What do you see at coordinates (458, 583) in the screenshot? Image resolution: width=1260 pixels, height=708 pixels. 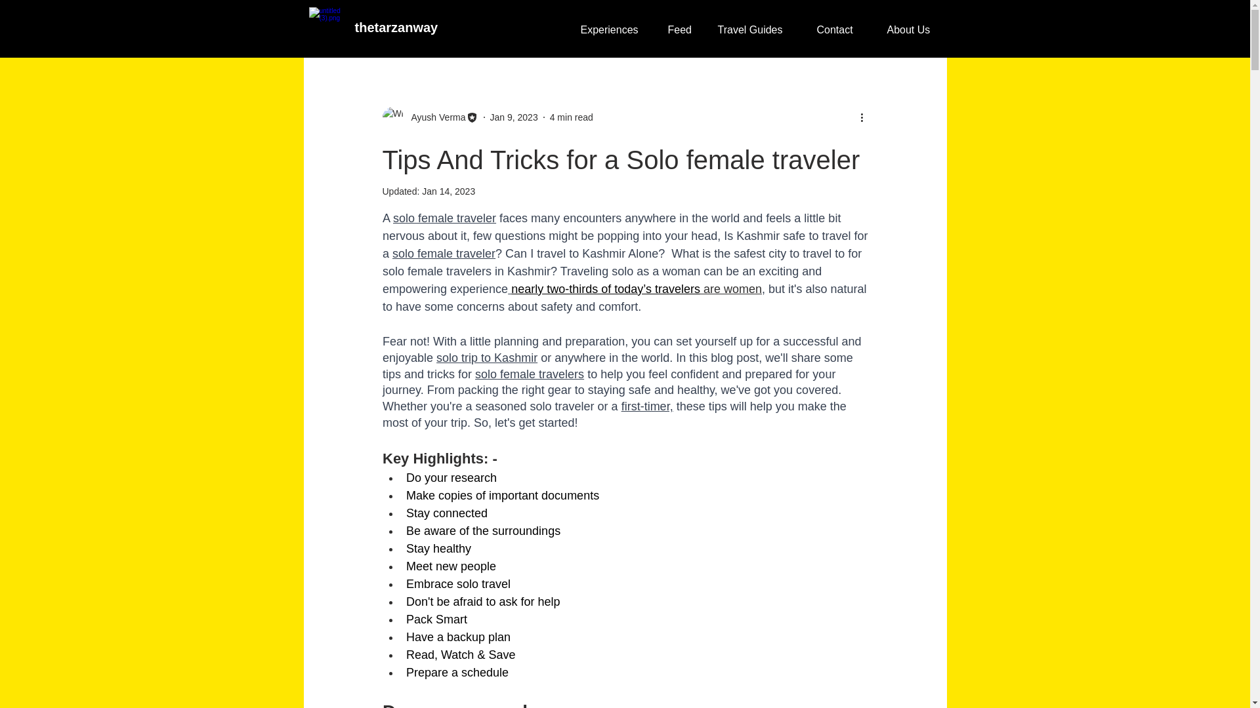 I see `Embrace solo travel` at bounding box center [458, 583].